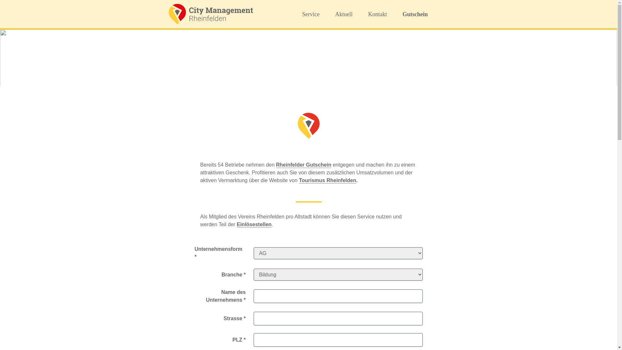 This screenshot has height=350, width=622. I want to click on Kontakt, so click(377, 14).